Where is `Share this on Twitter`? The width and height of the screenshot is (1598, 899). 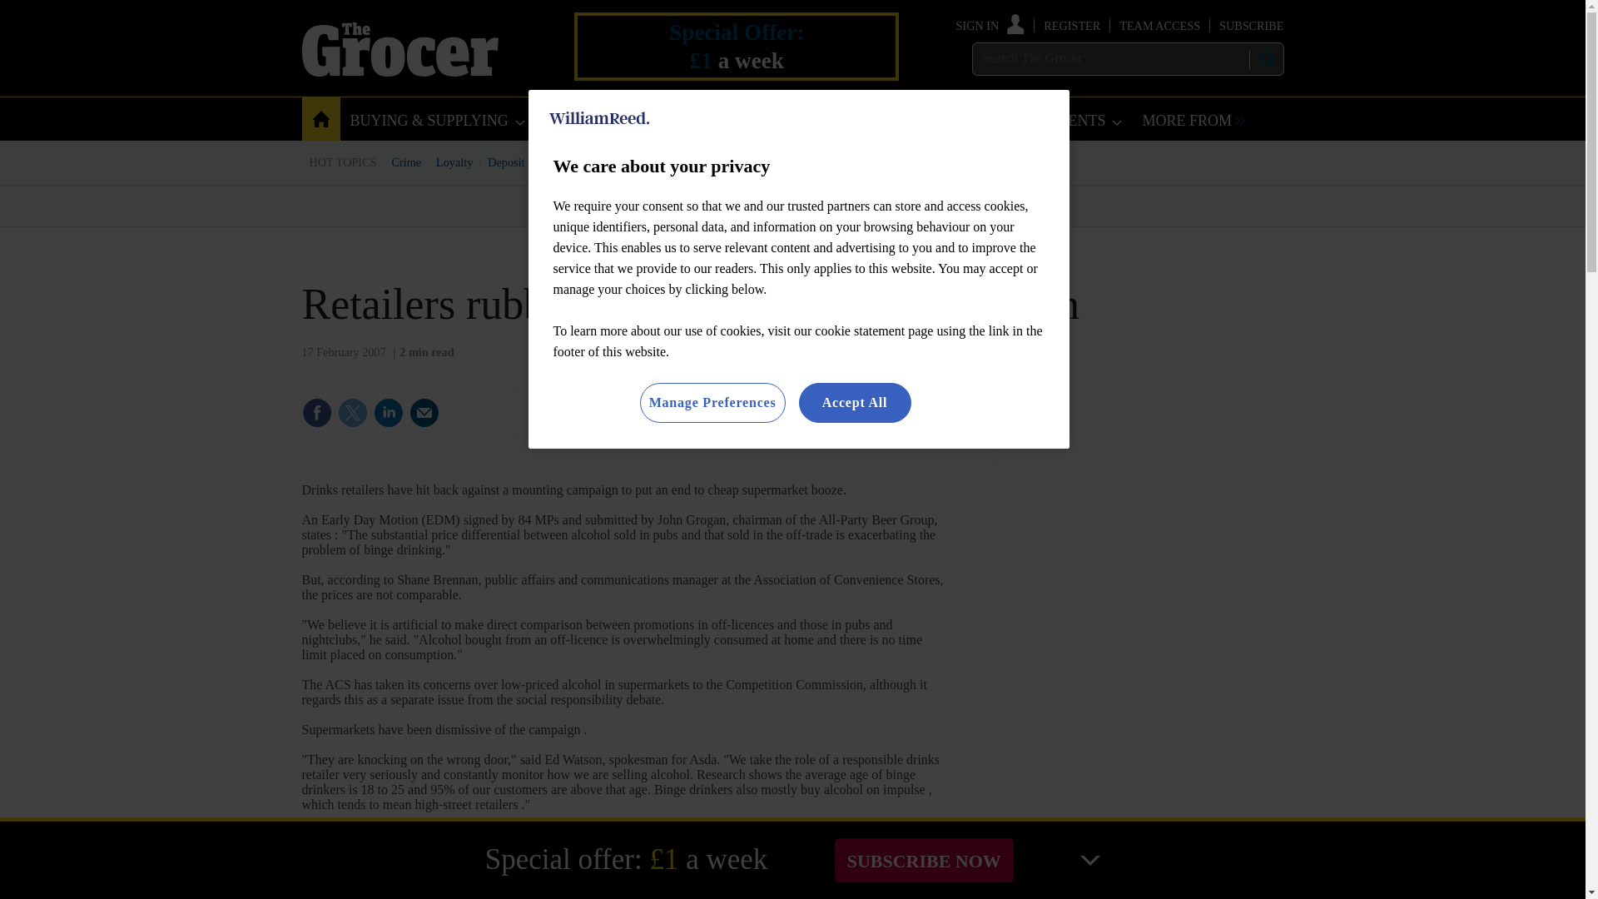 Share this on Twitter is located at coordinates (352, 413).